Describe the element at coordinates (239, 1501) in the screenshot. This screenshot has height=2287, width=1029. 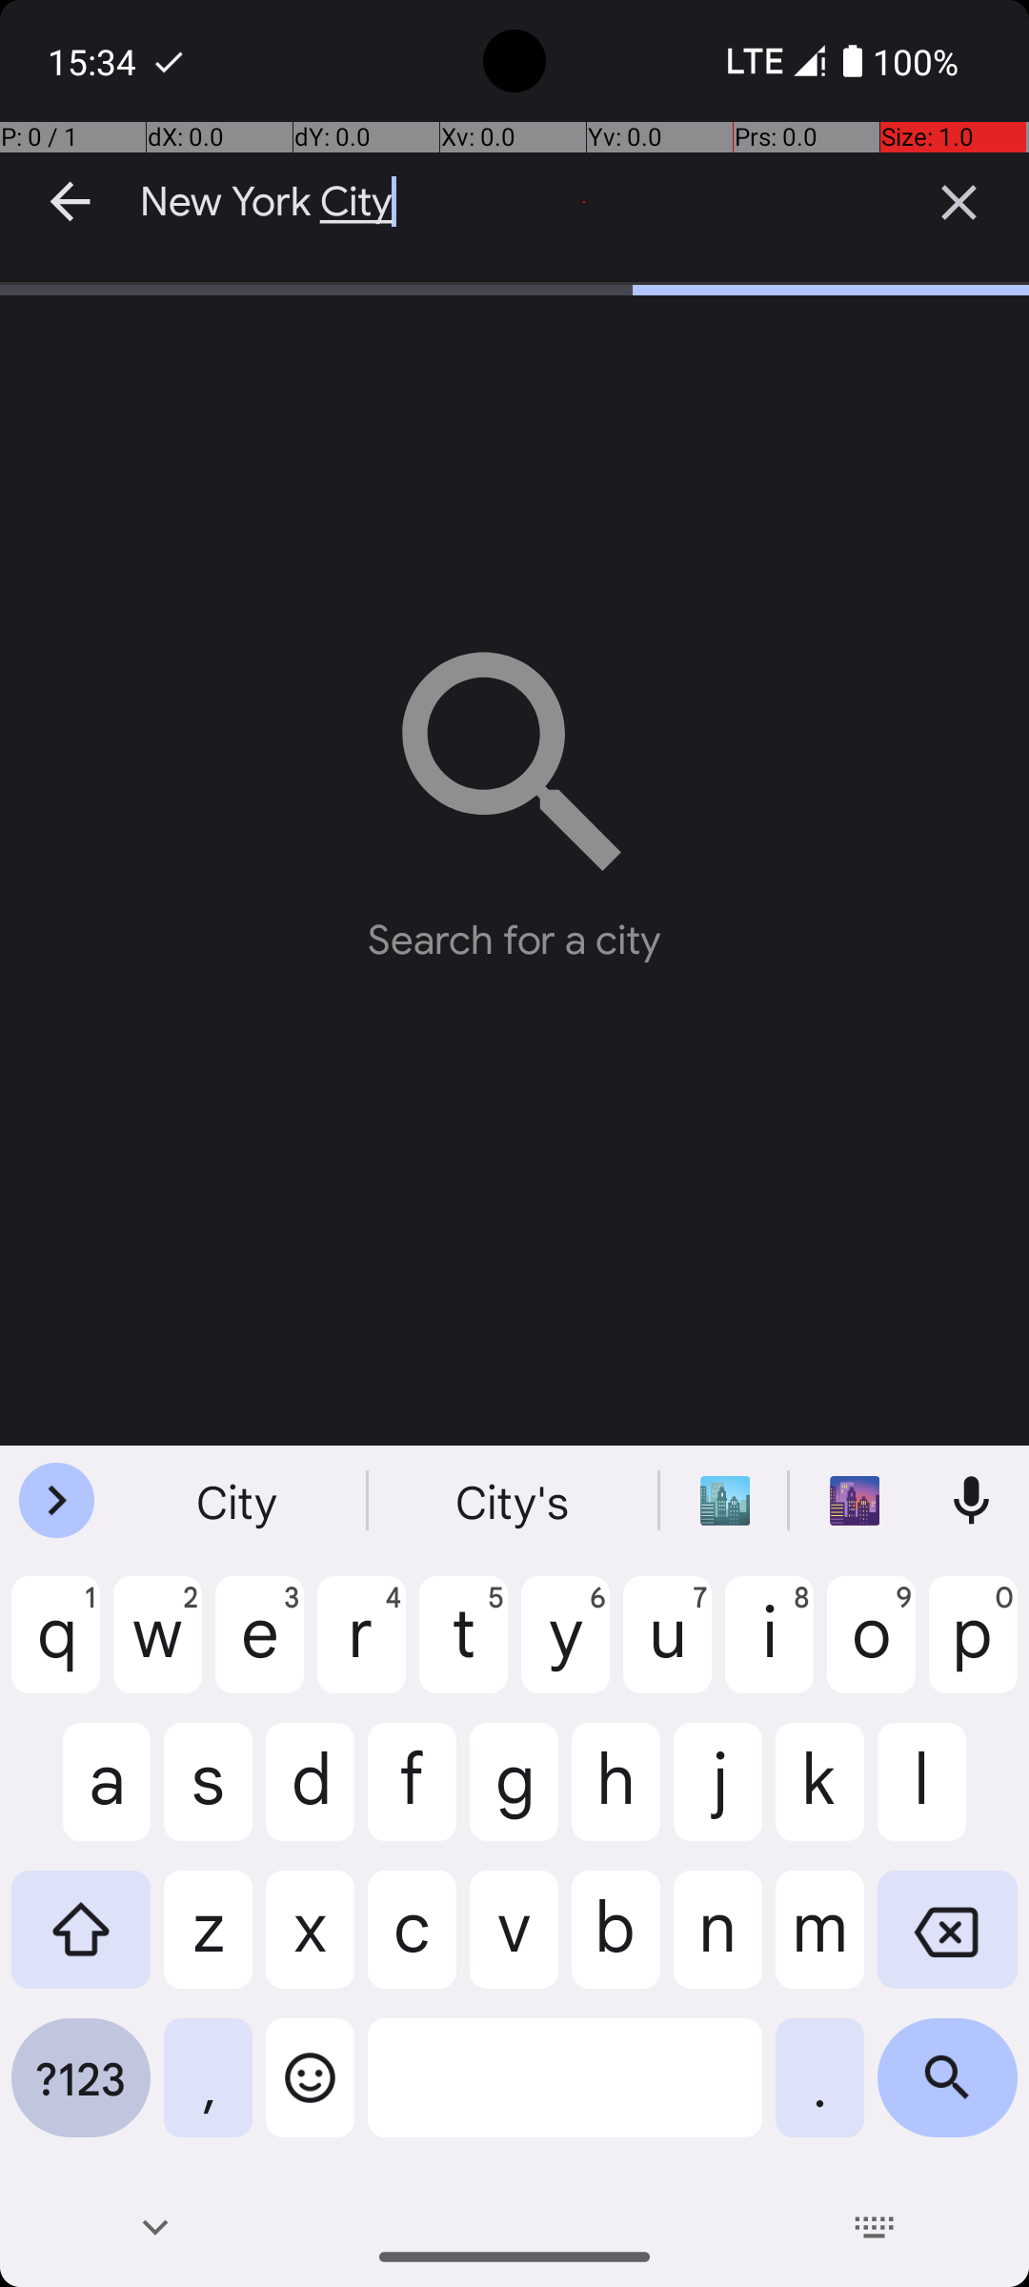
I see `City` at that location.